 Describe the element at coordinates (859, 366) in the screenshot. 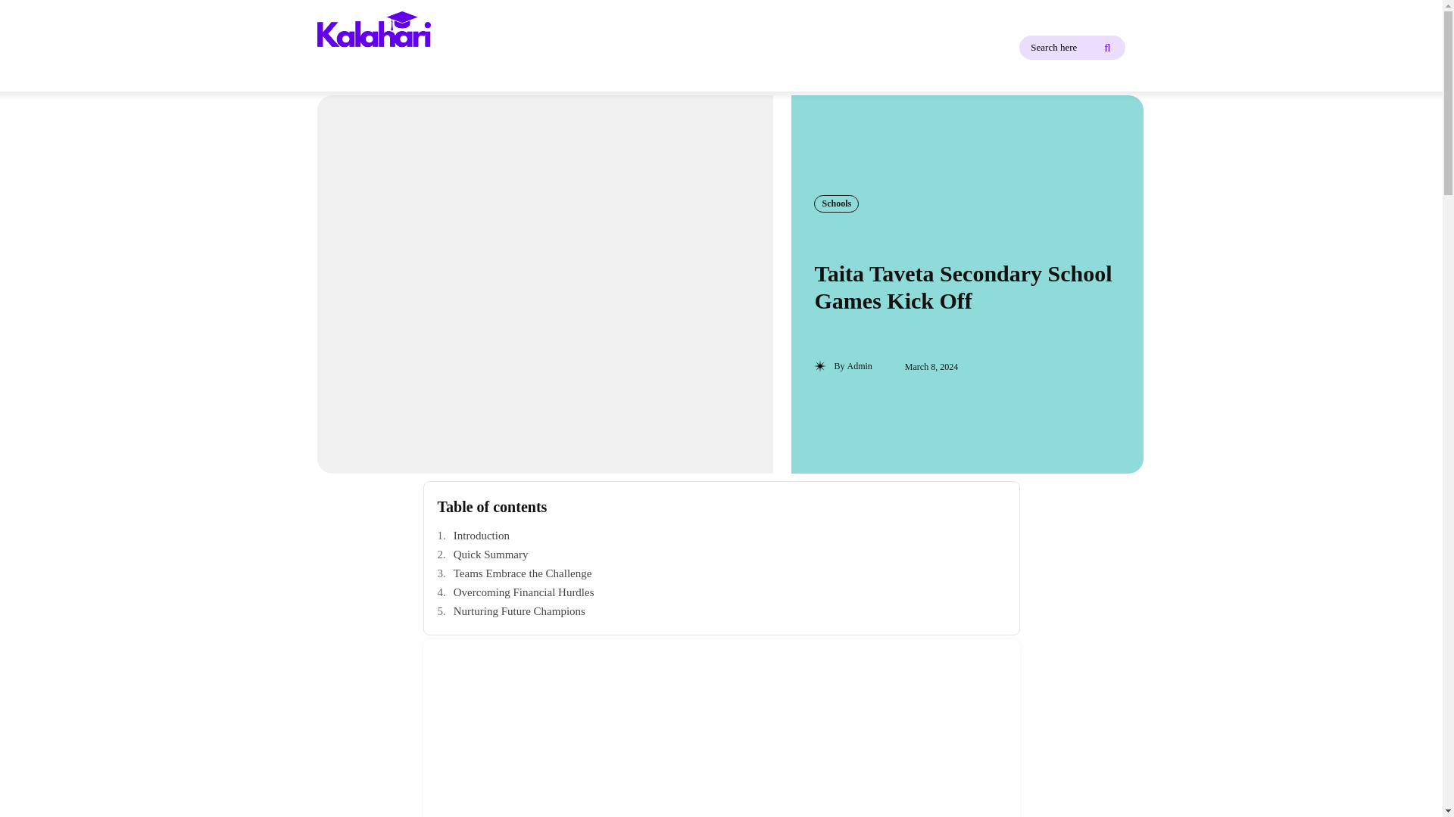

I see `Admin` at that location.